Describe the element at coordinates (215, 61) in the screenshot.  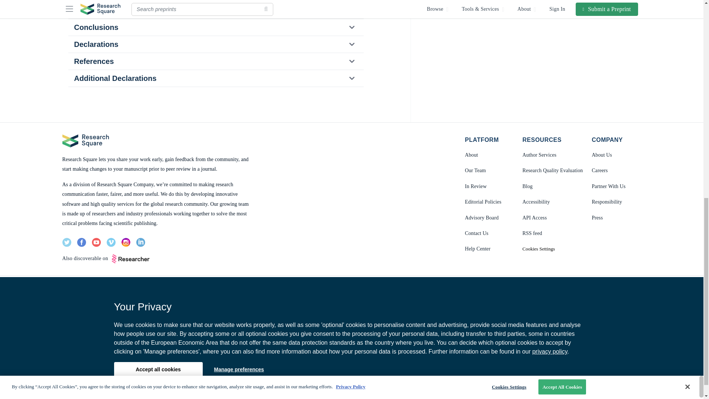
I see `References` at that location.